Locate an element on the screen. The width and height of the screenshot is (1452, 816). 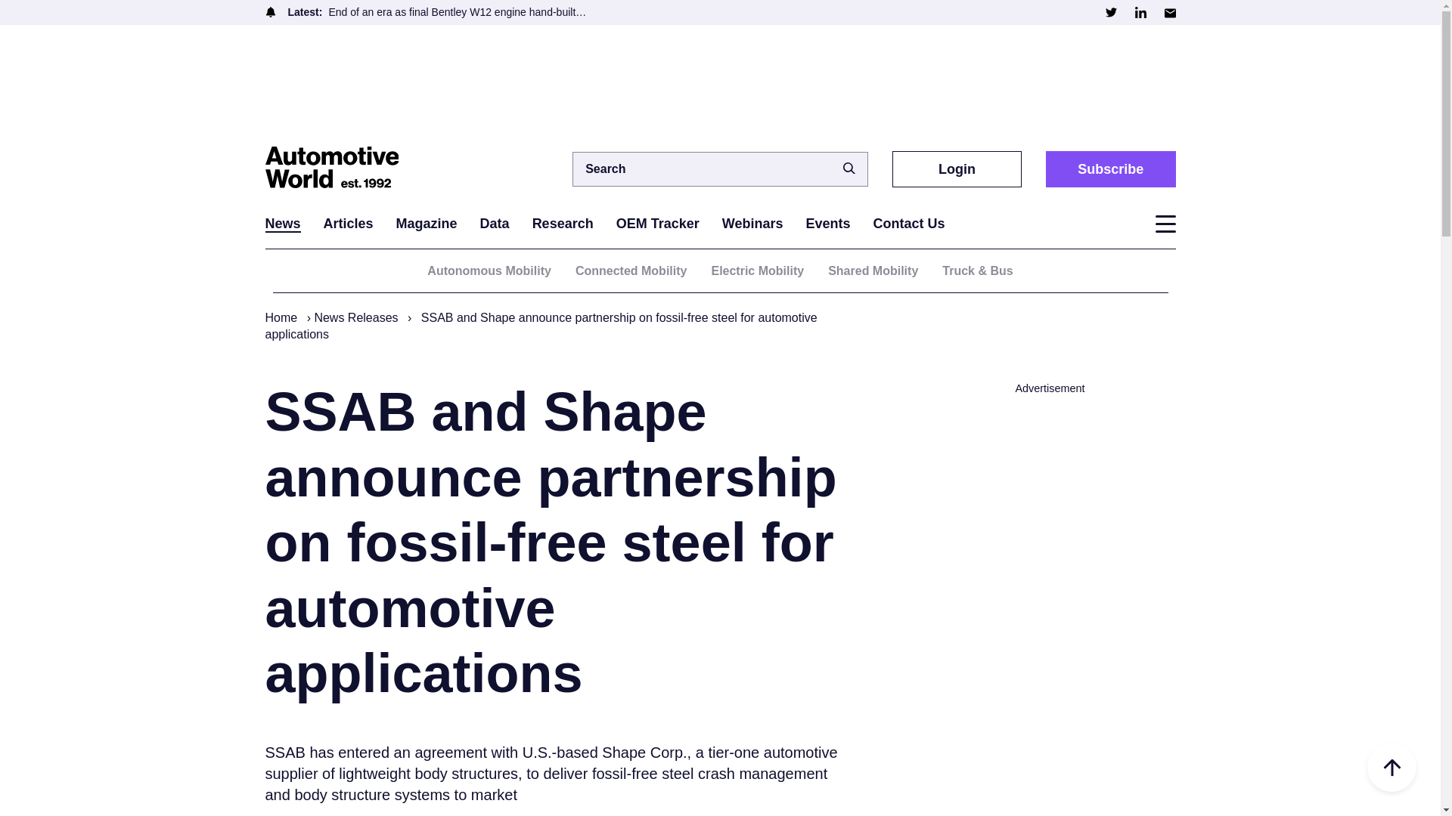
Connected Mobility is located at coordinates (631, 270).